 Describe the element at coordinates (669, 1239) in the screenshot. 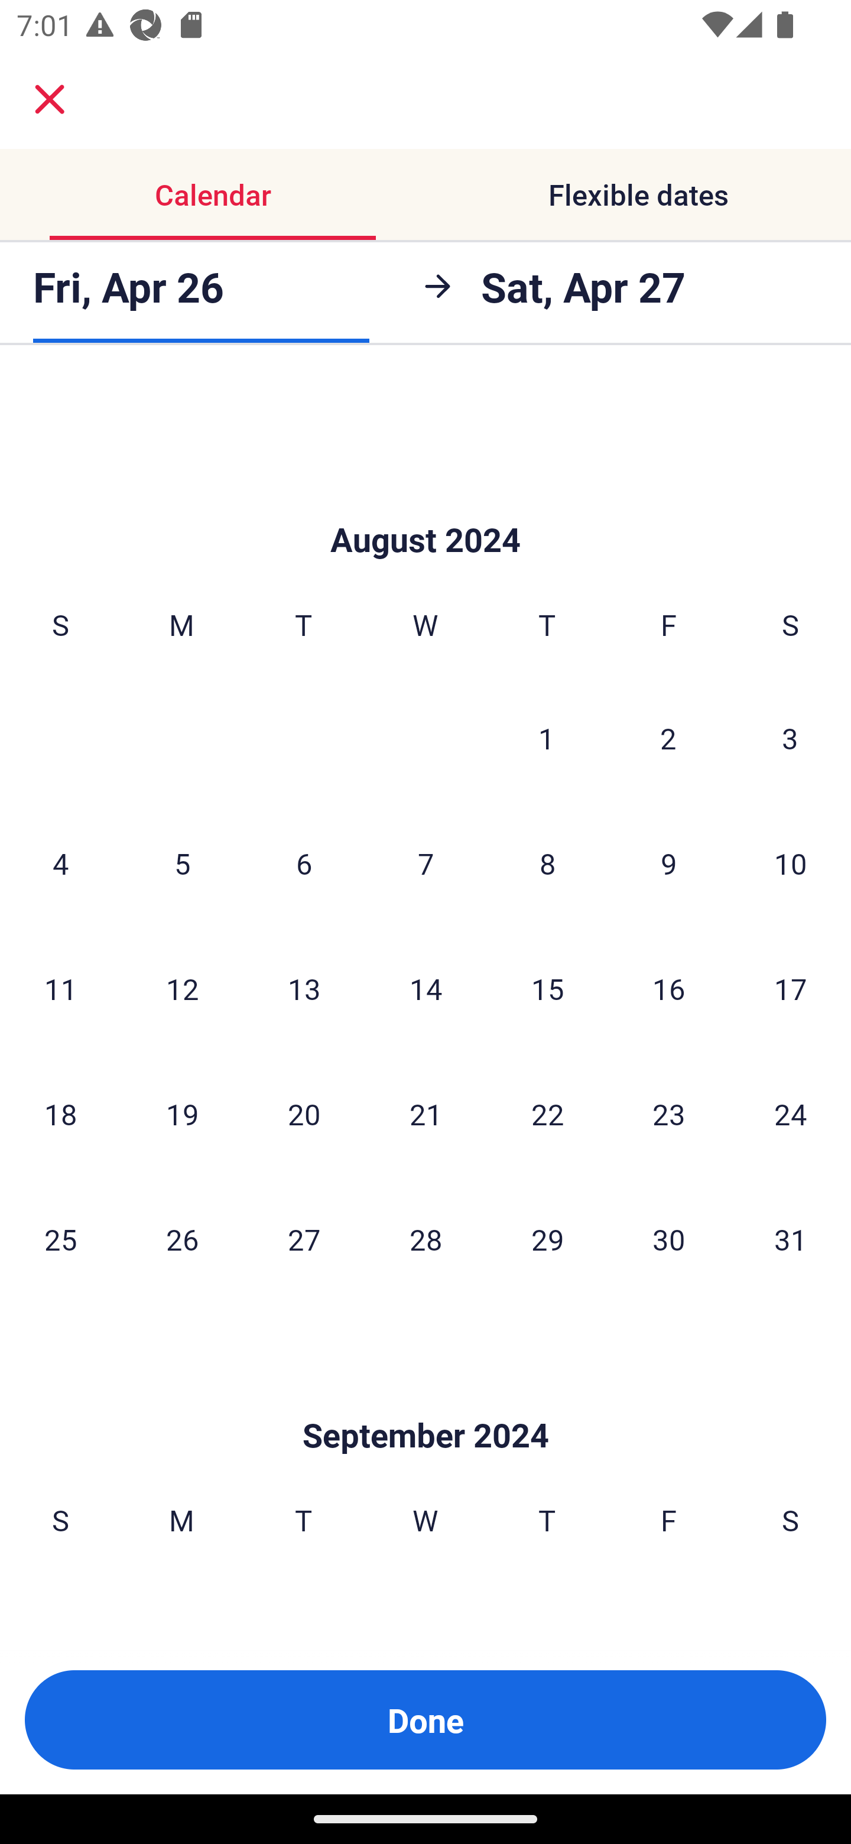

I see `30 Friday, August 30, 2024` at that location.